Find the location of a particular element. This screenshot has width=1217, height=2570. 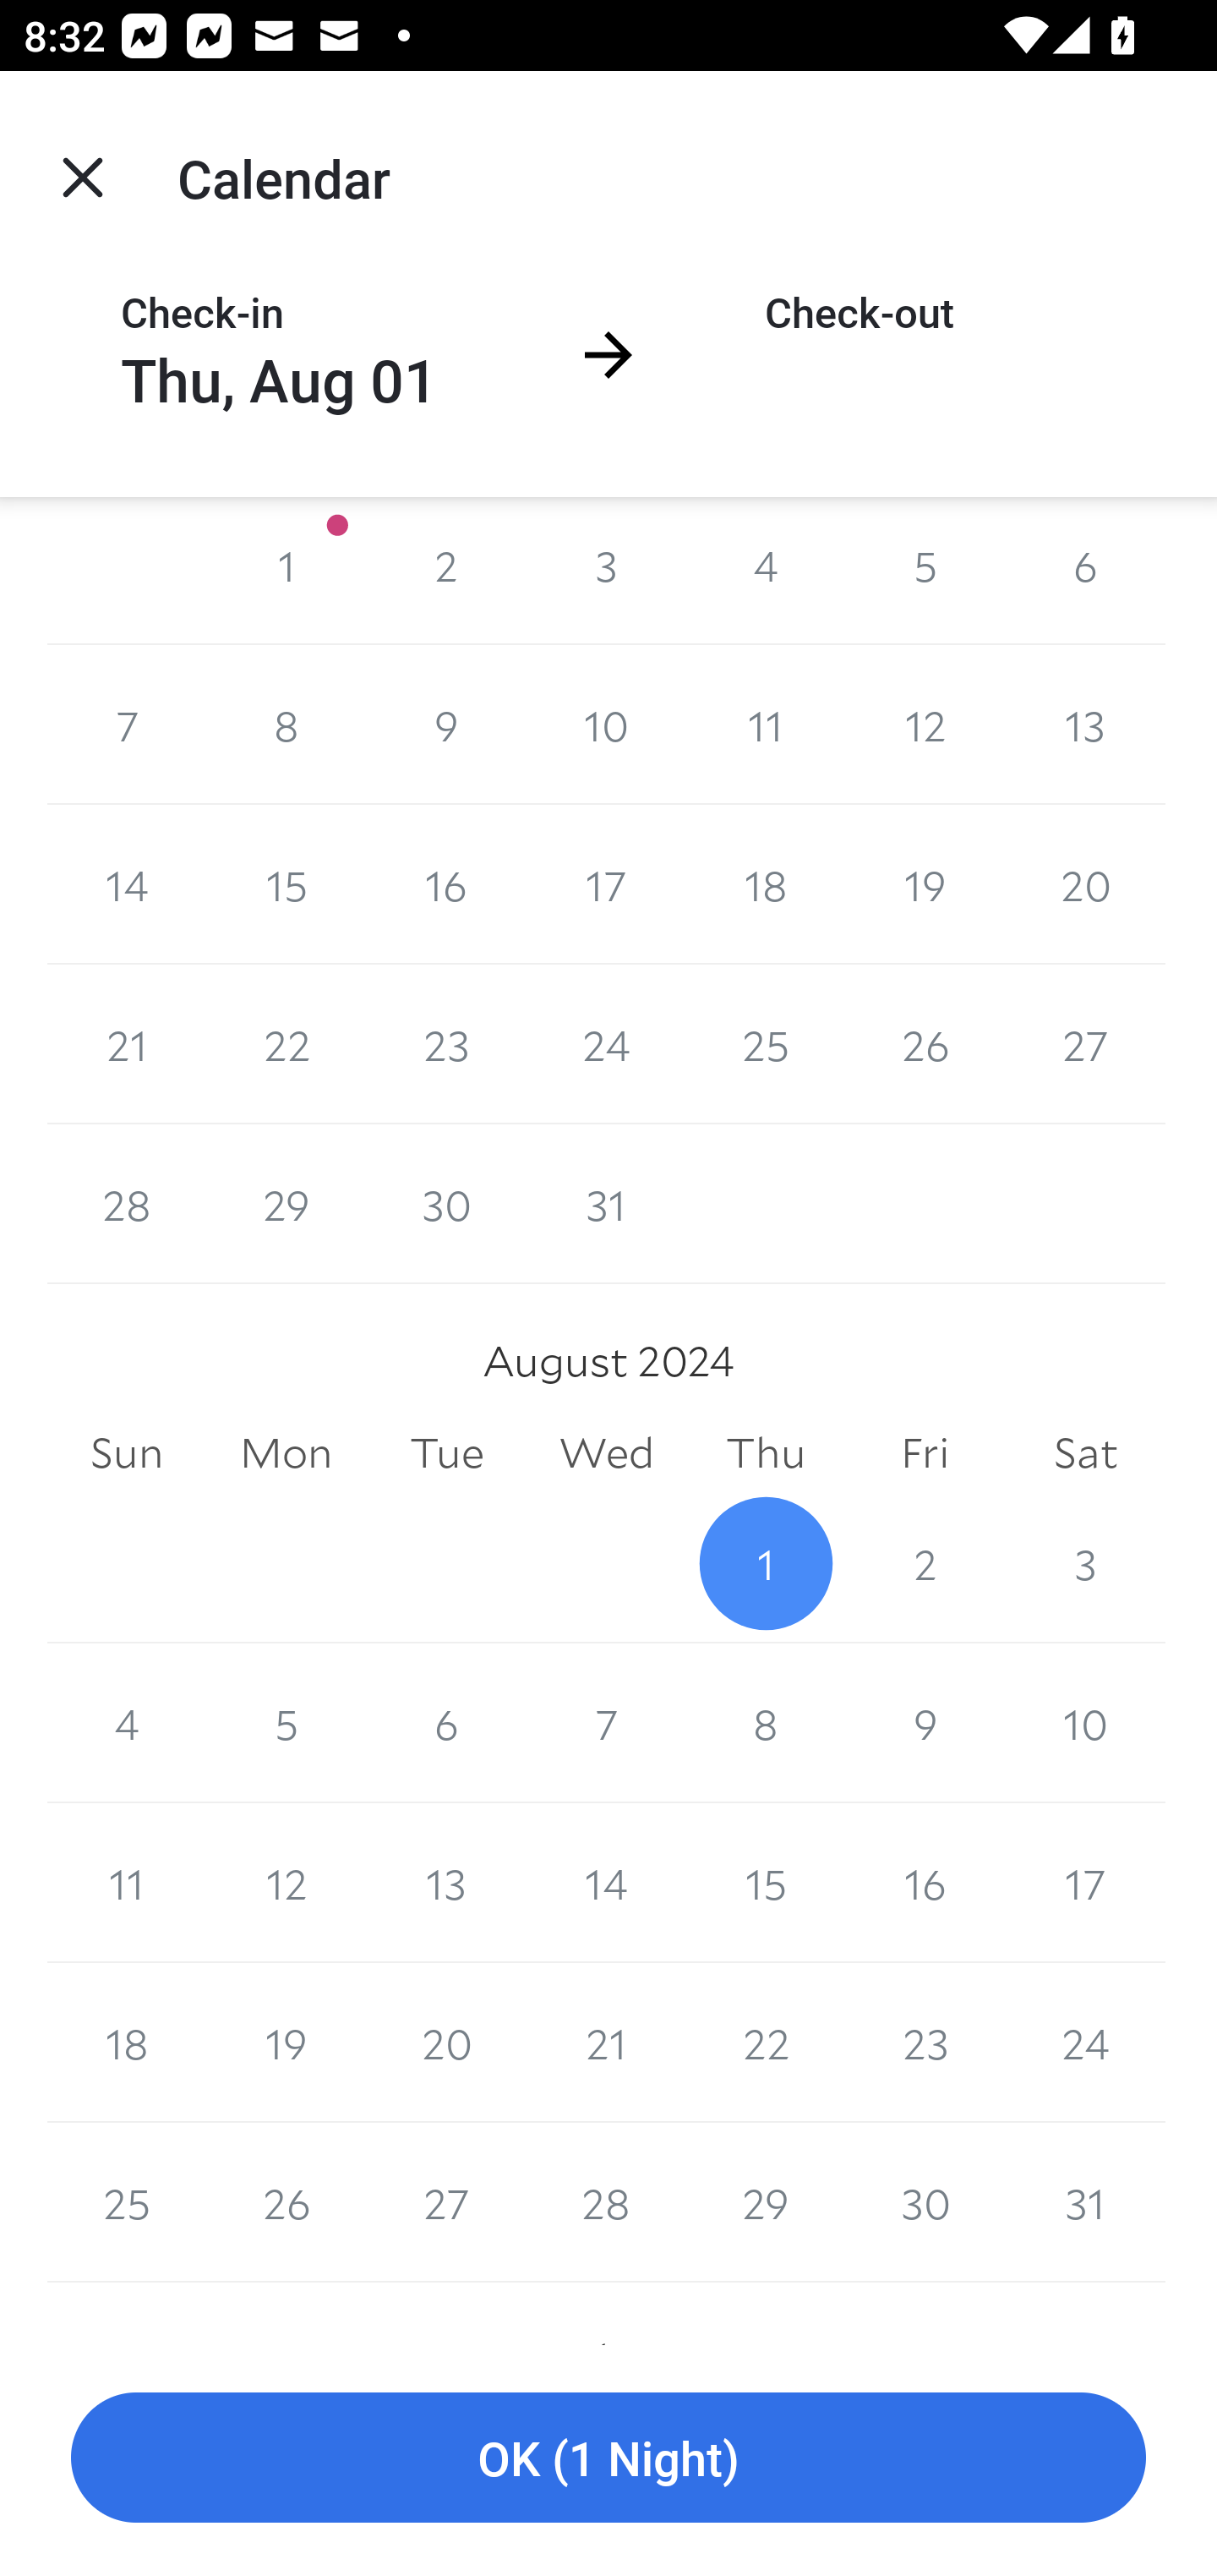

25 25 August 2024 is located at coordinates (127, 2202).